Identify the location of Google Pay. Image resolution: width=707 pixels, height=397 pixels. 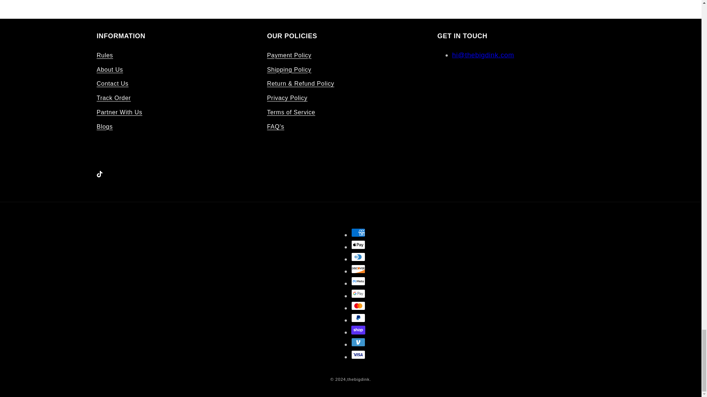
(358, 294).